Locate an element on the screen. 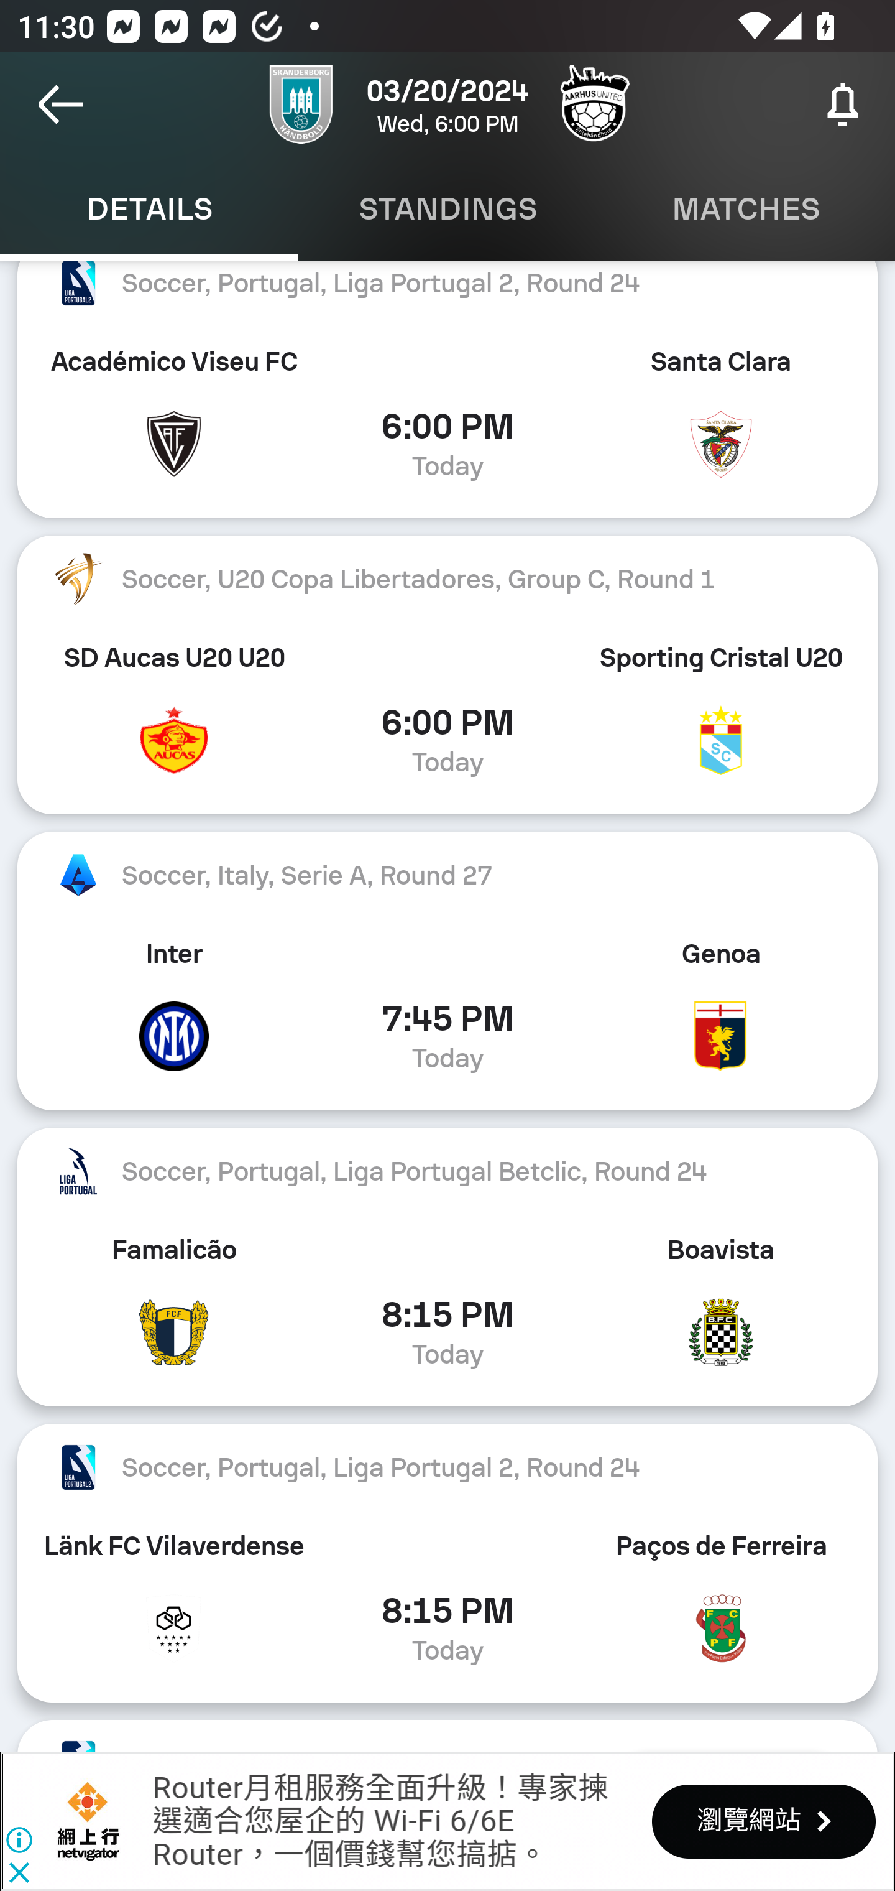 The width and height of the screenshot is (895, 1891). Matches MATCHES is located at coordinates (746, 209).